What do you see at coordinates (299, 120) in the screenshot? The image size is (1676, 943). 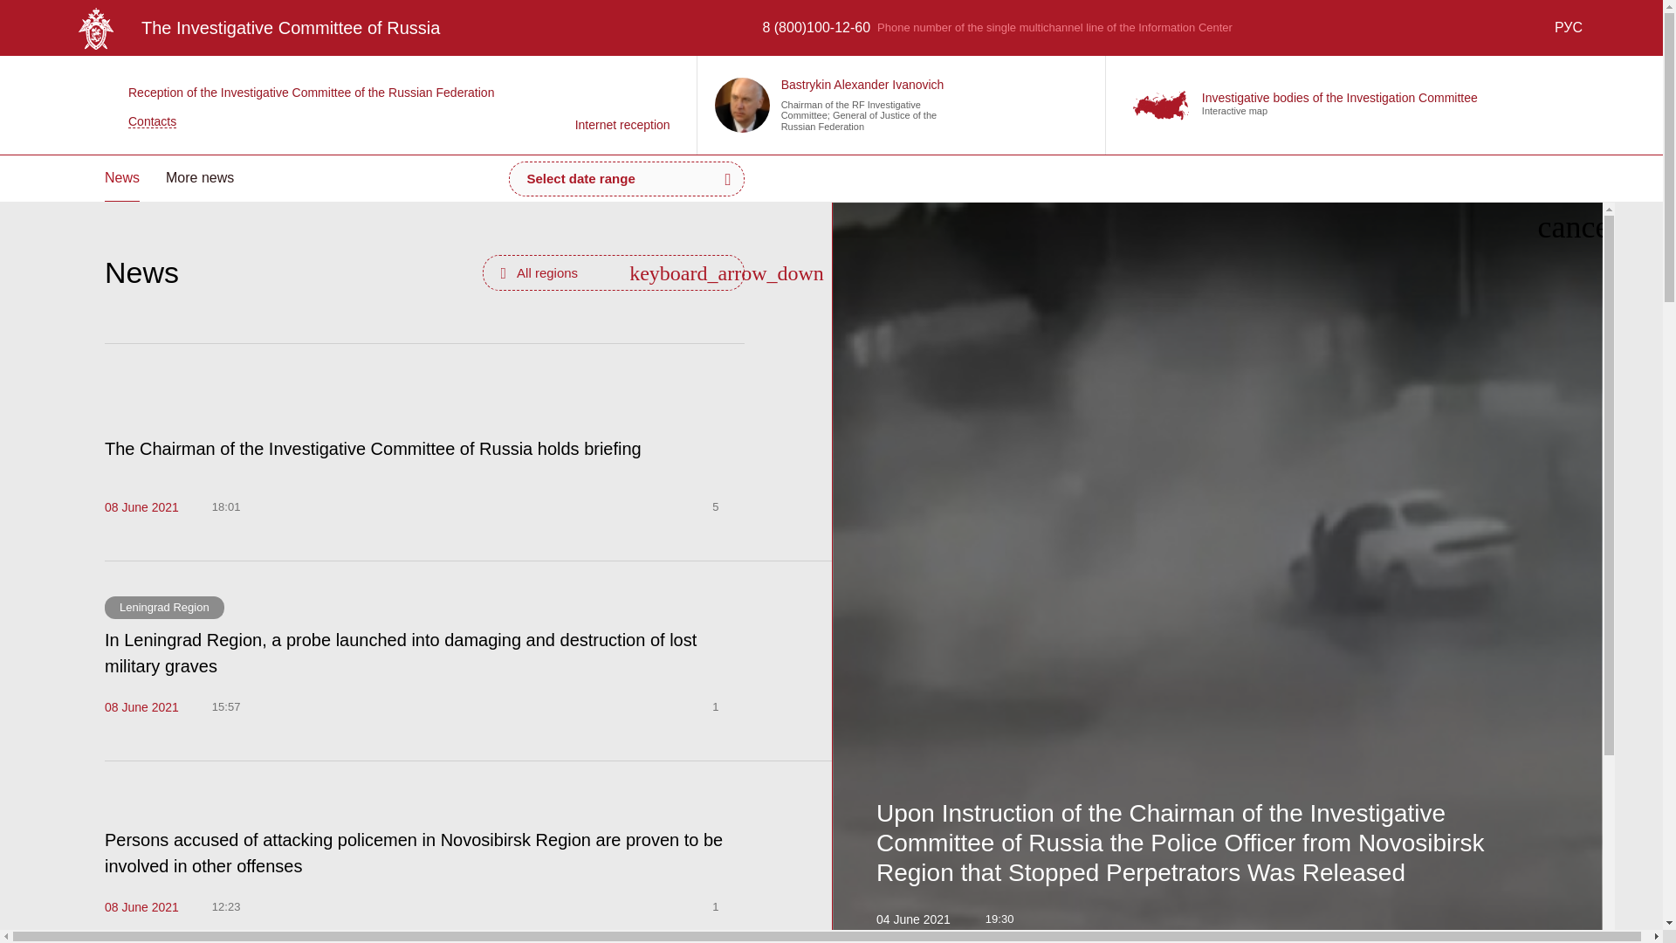 I see `Contacts` at bounding box center [299, 120].